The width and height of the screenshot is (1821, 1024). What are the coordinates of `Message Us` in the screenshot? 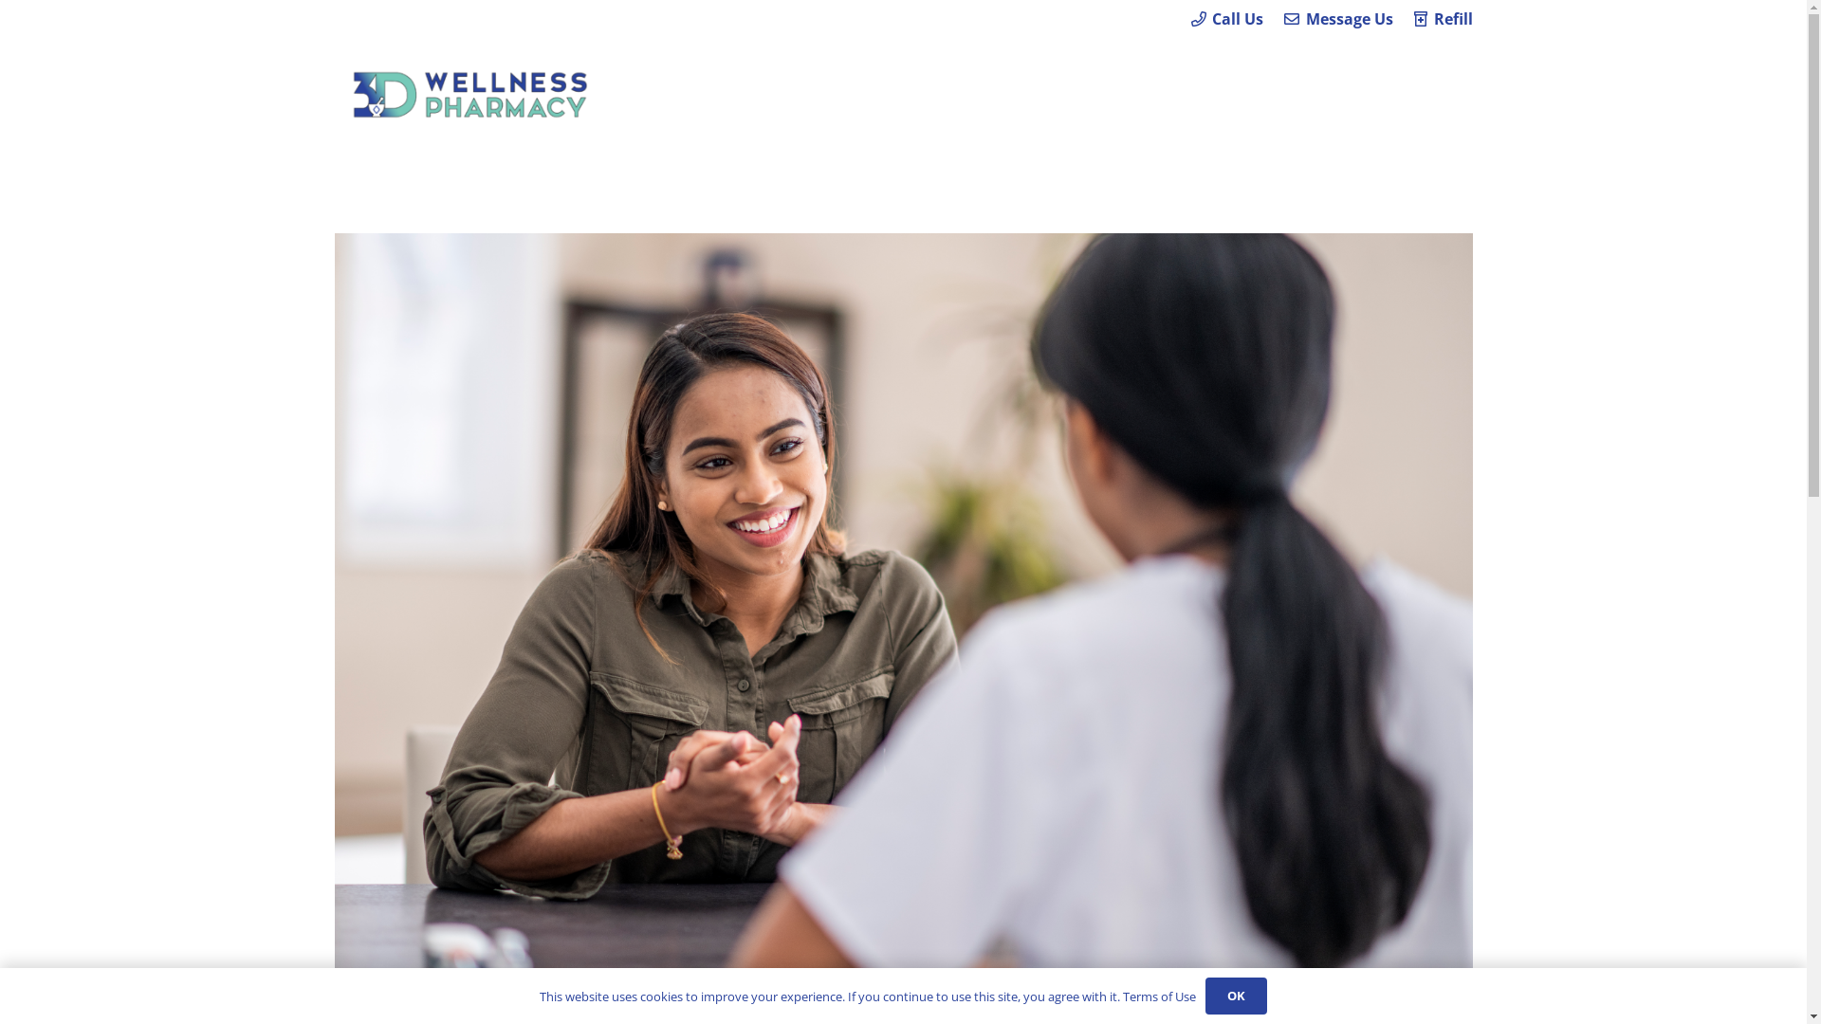 It's located at (1338, 19).